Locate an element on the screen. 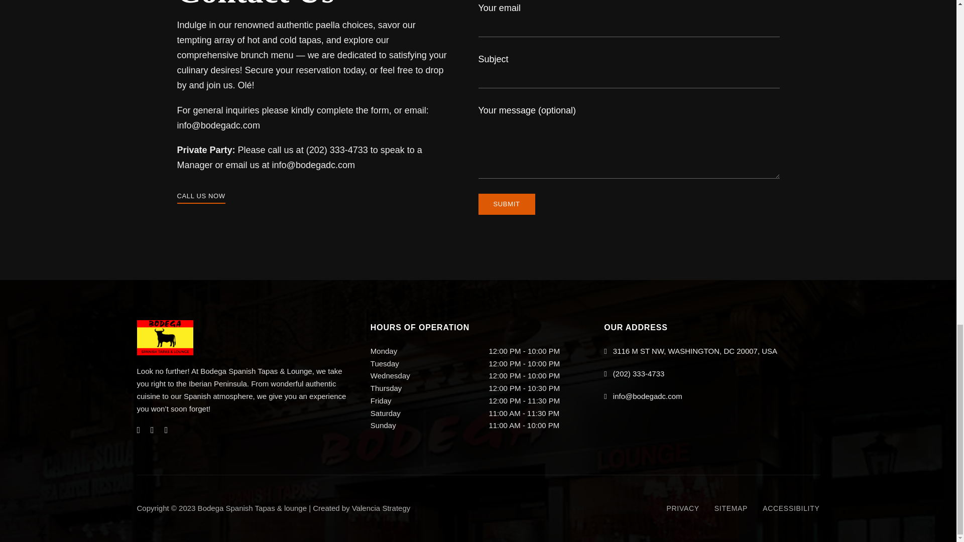  3116 M ST NW, WASHINGTON, DC 20007, USA is located at coordinates (690, 351).